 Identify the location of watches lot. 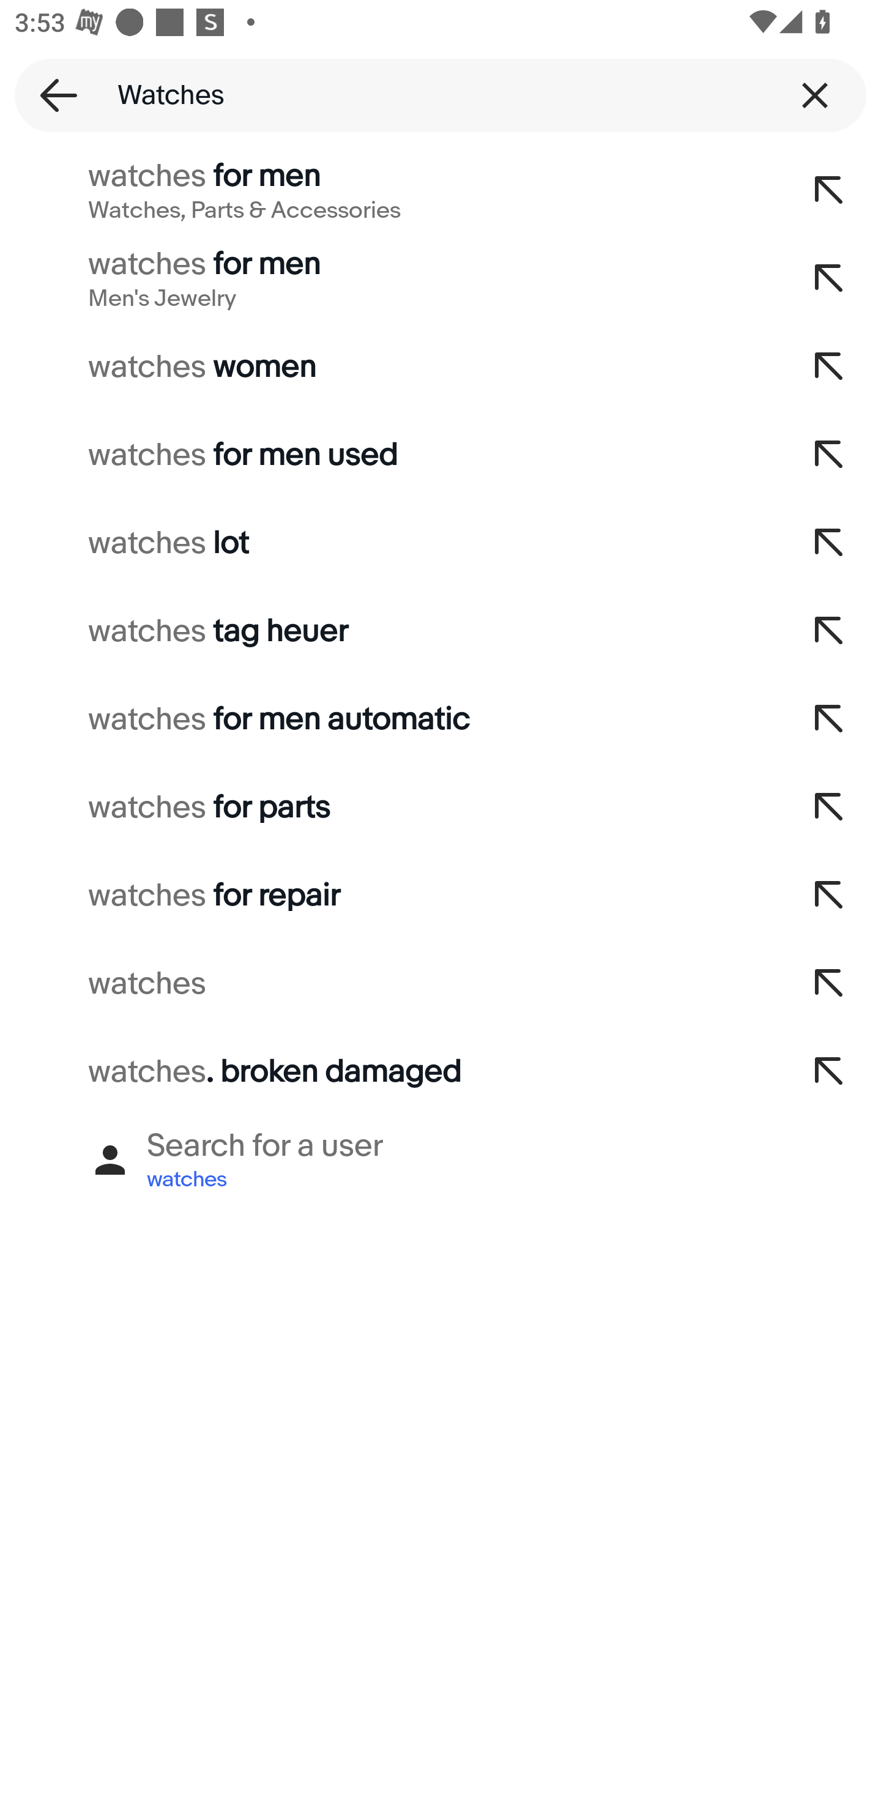
(389, 543).